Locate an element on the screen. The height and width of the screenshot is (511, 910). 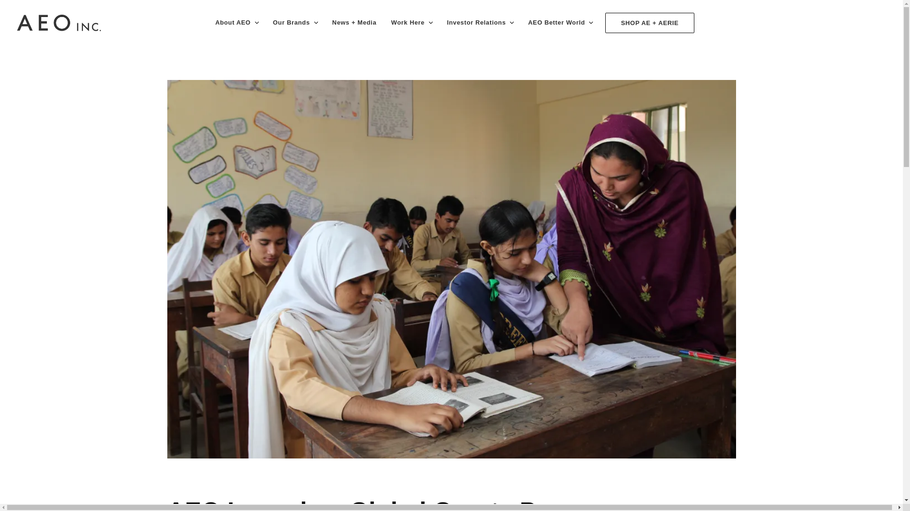
Work Here is located at coordinates (406, 23).